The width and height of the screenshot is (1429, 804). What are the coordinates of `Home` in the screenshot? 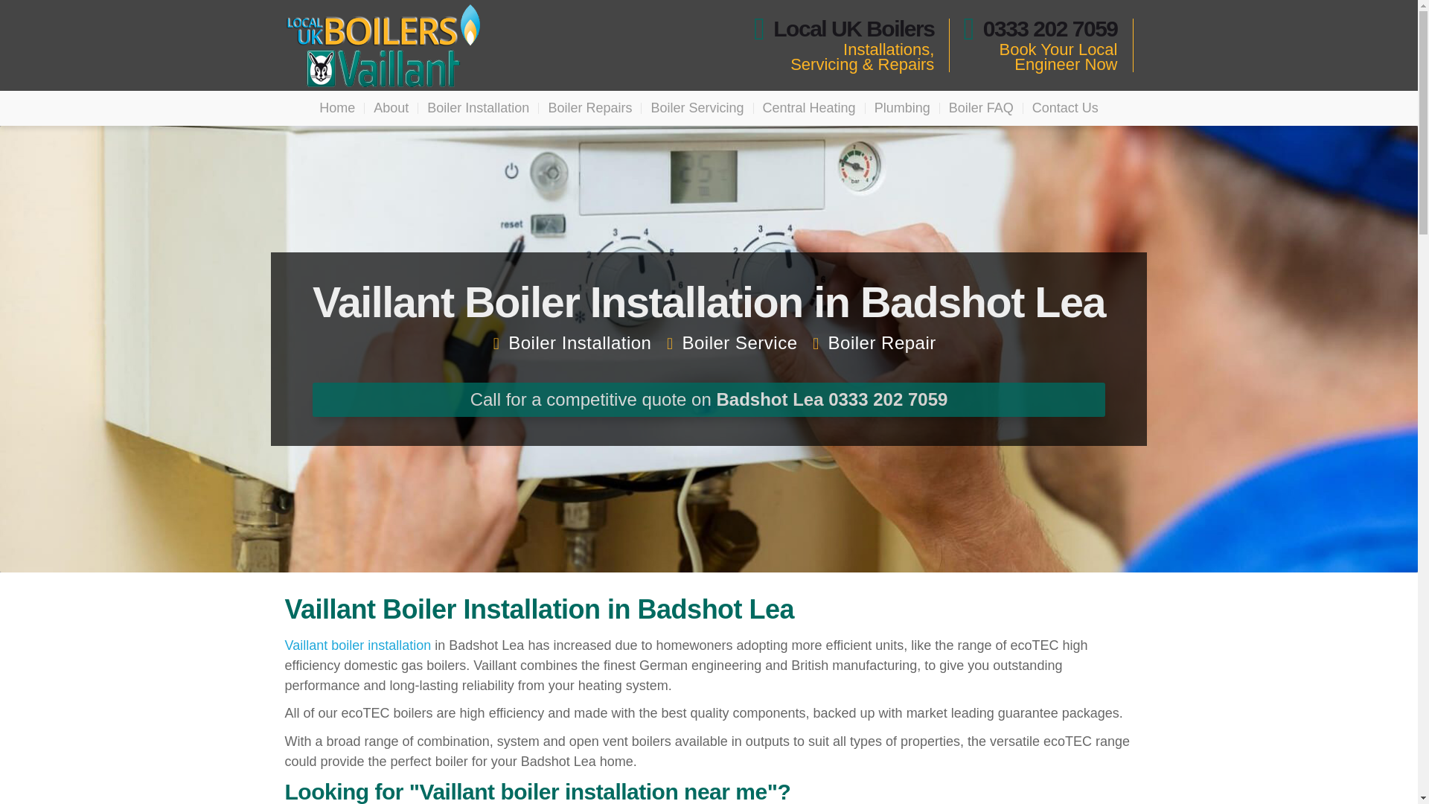 It's located at (336, 108).